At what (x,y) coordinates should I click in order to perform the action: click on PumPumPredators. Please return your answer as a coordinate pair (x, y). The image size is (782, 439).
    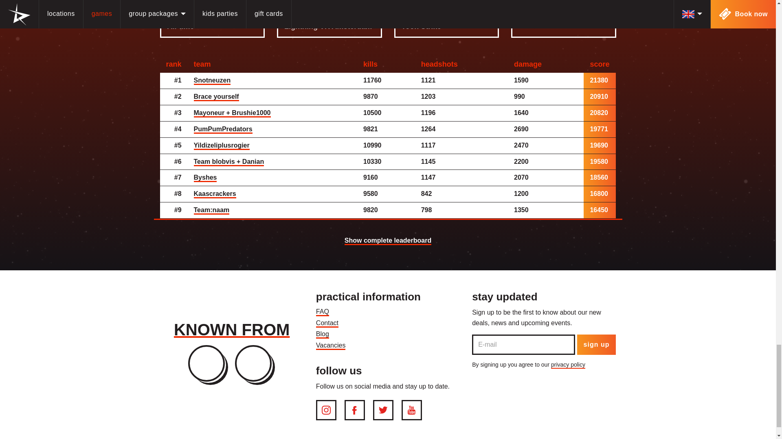
    Looking at the image, I should click on (223, 129).